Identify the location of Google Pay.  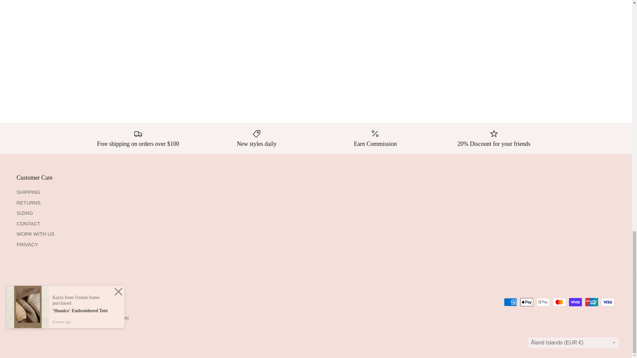
(543, 302).